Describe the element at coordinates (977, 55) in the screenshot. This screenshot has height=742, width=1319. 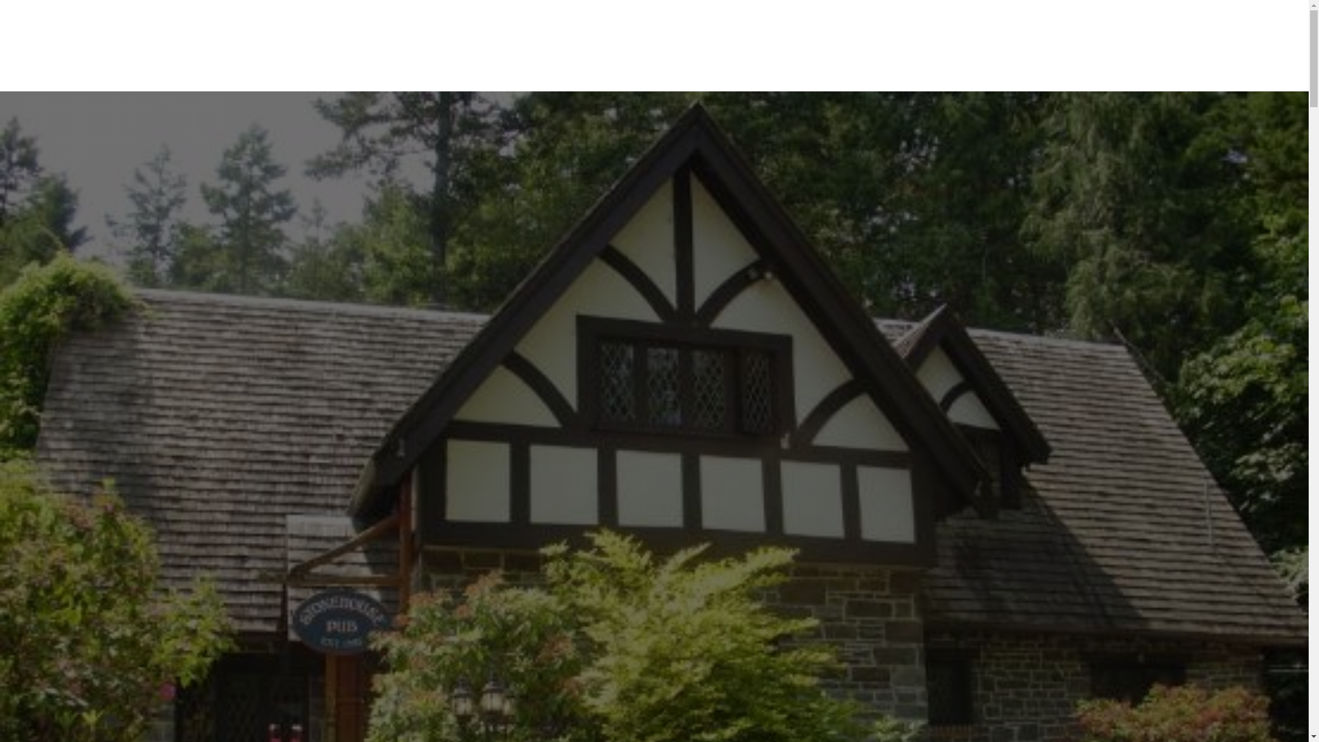
I see `Contact` at that location.